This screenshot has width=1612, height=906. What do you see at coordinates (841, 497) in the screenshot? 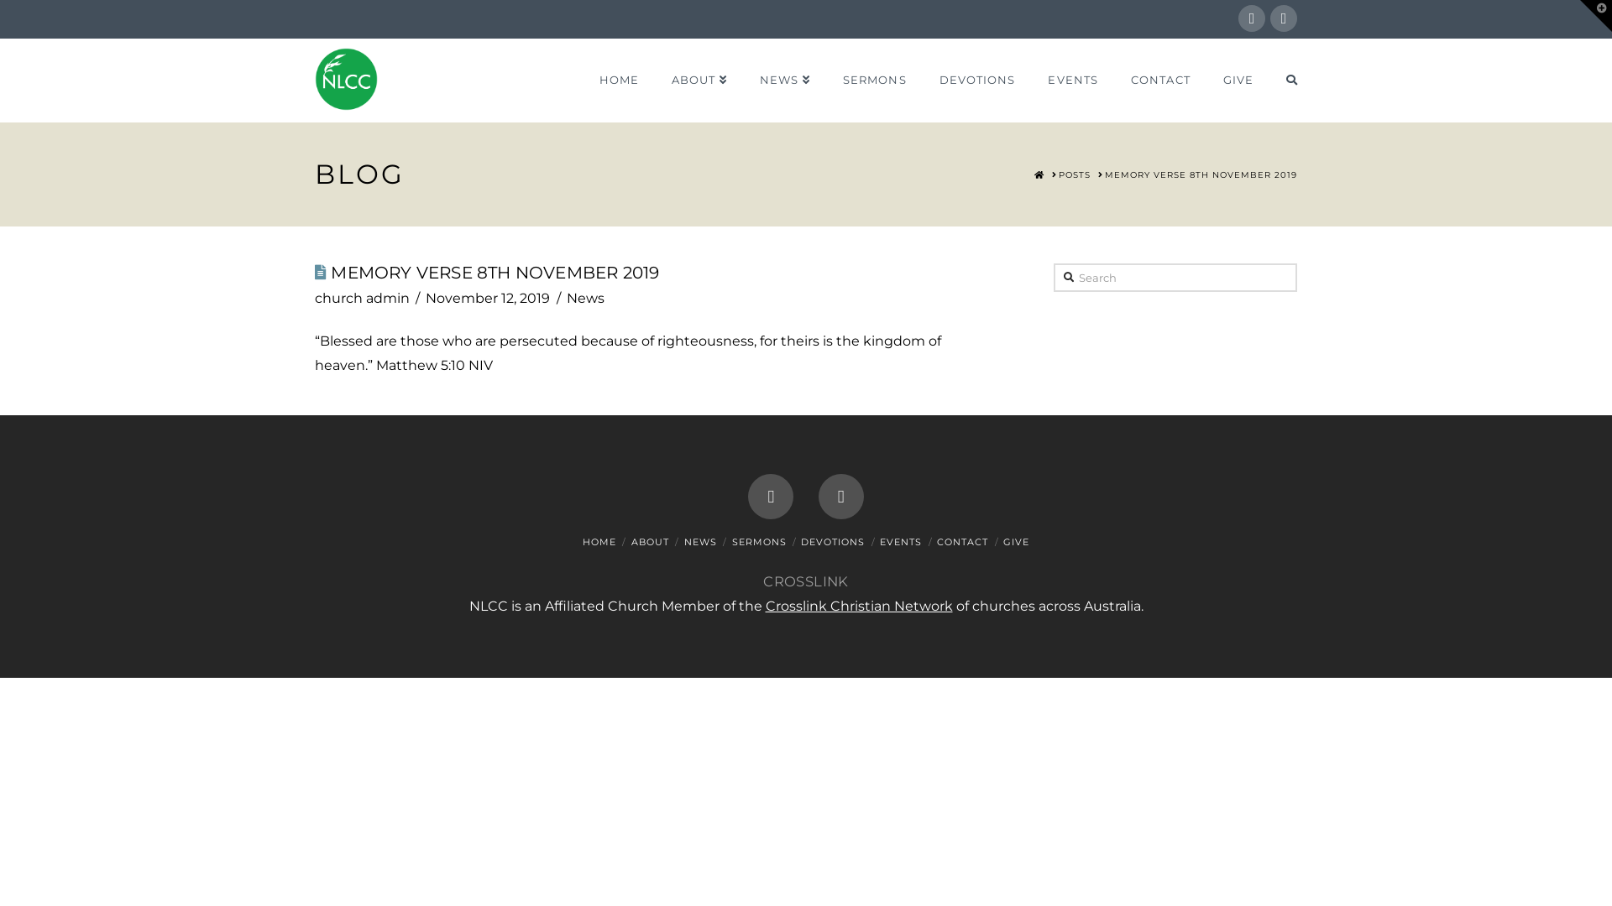
I see `YouTube` at bounding box center [841, 497].